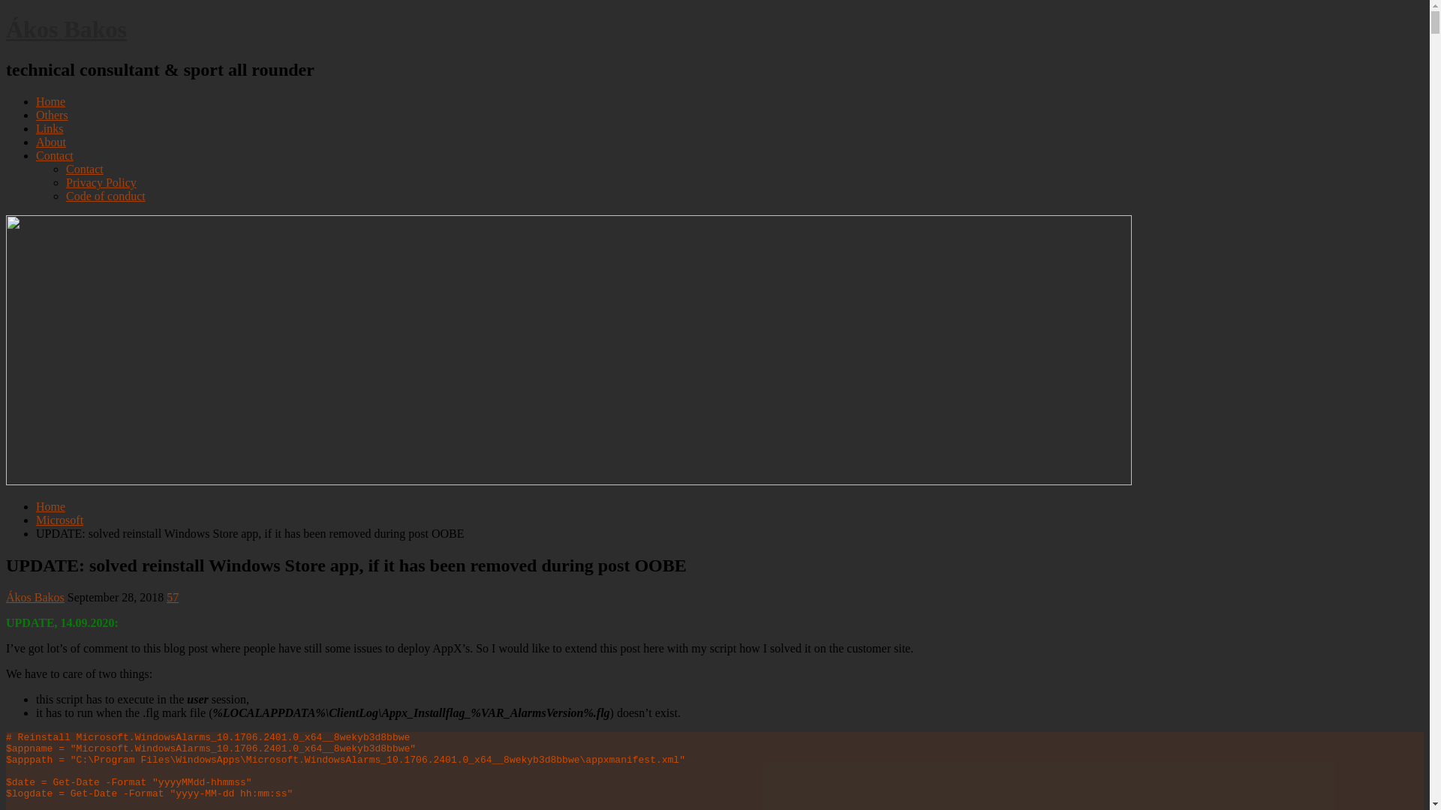 The width and height of the screenshot is (1441, 810). I want to click on Contact, so click(55, 156).